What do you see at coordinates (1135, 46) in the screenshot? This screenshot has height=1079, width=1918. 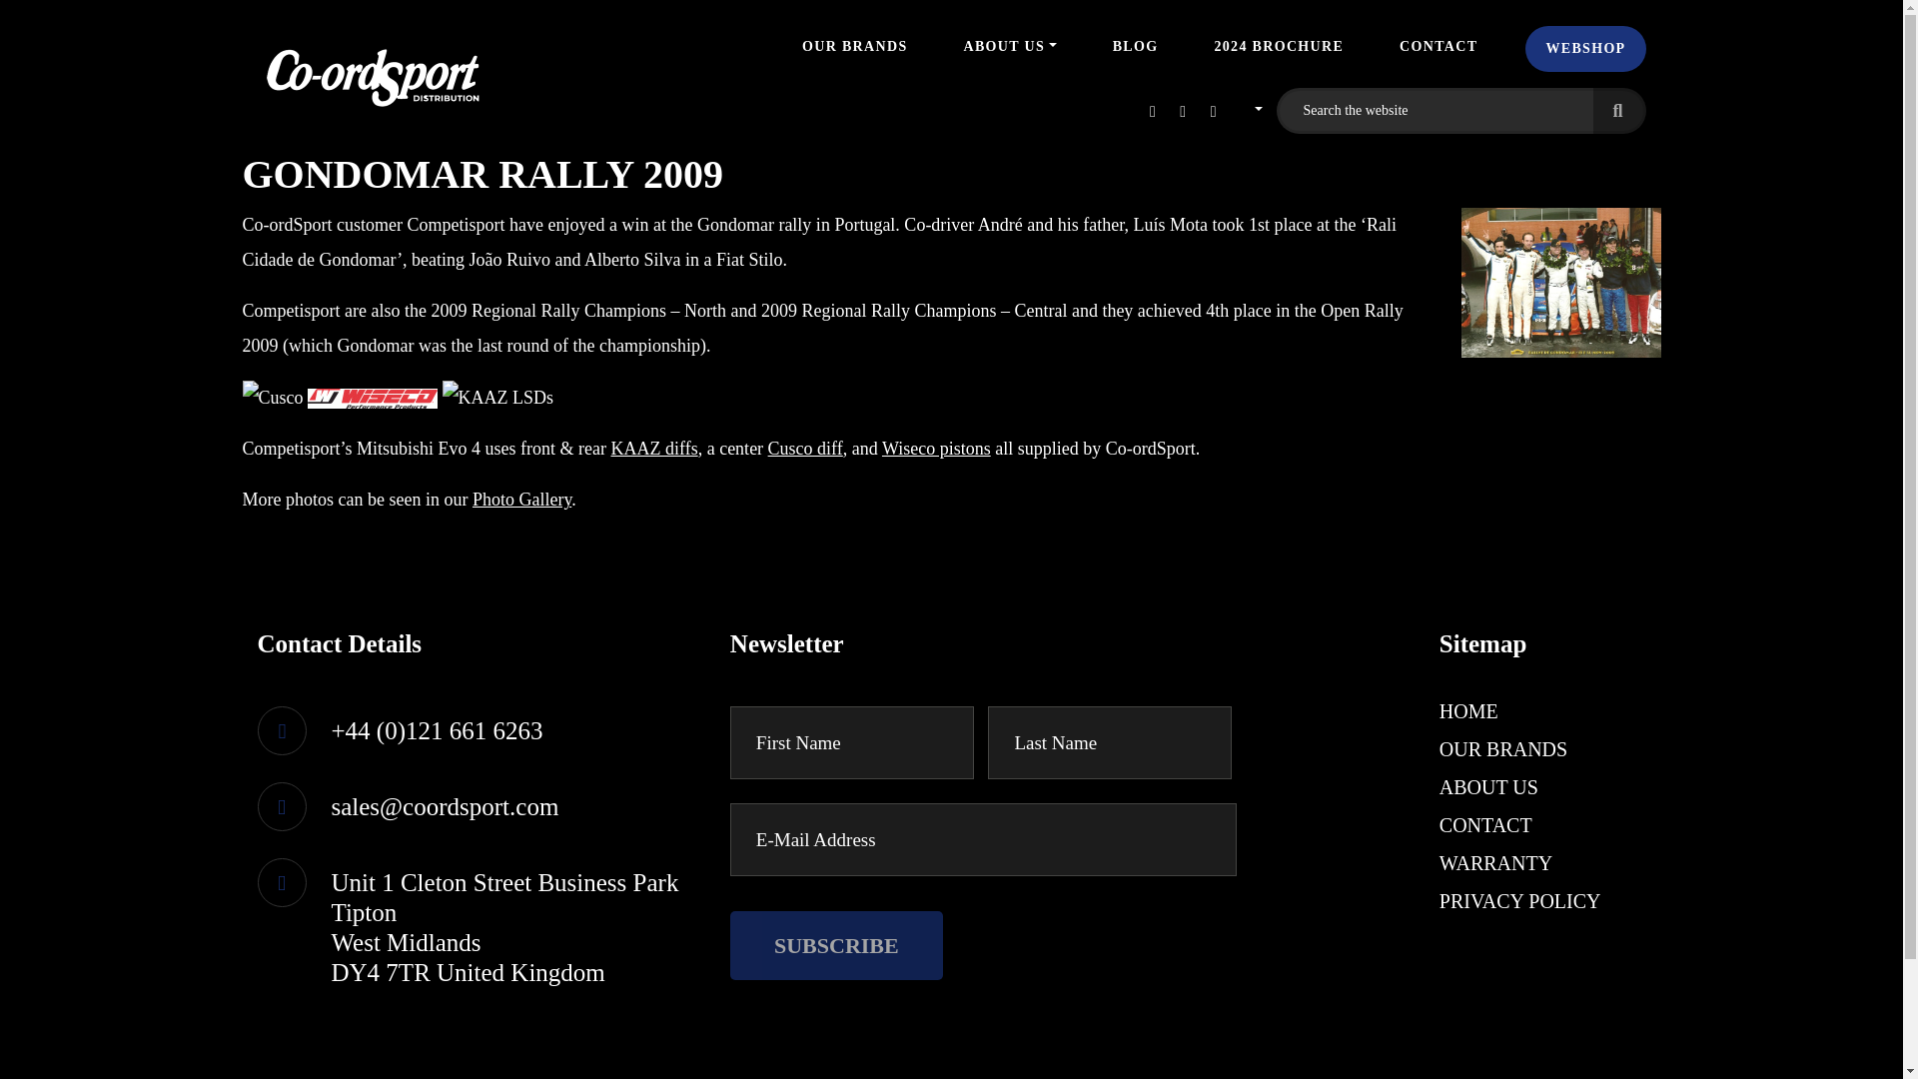 I see `Blog` at bounding box center [1135, 46].